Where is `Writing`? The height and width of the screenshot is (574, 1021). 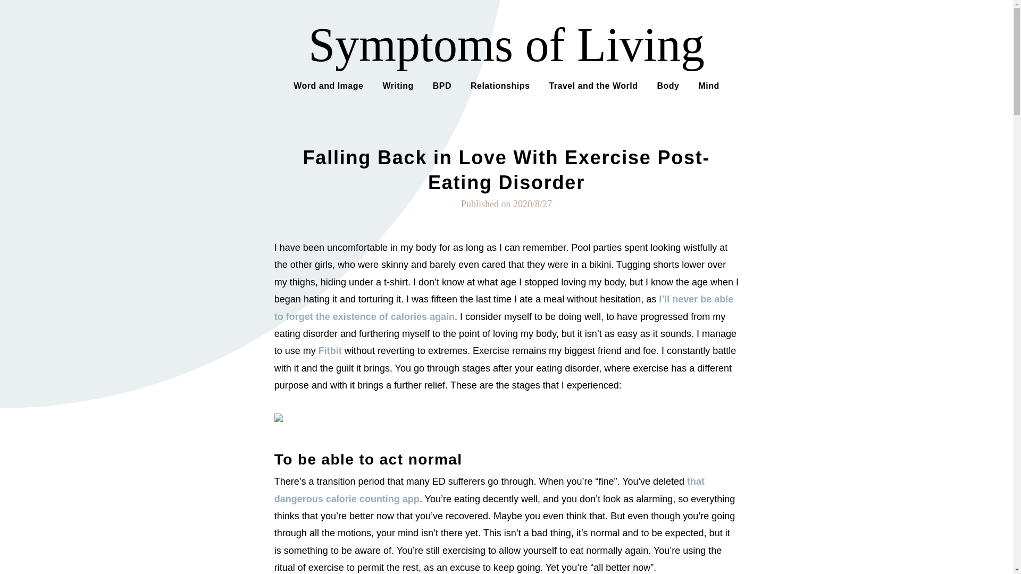 Writing is located at coordinates (398, 85).